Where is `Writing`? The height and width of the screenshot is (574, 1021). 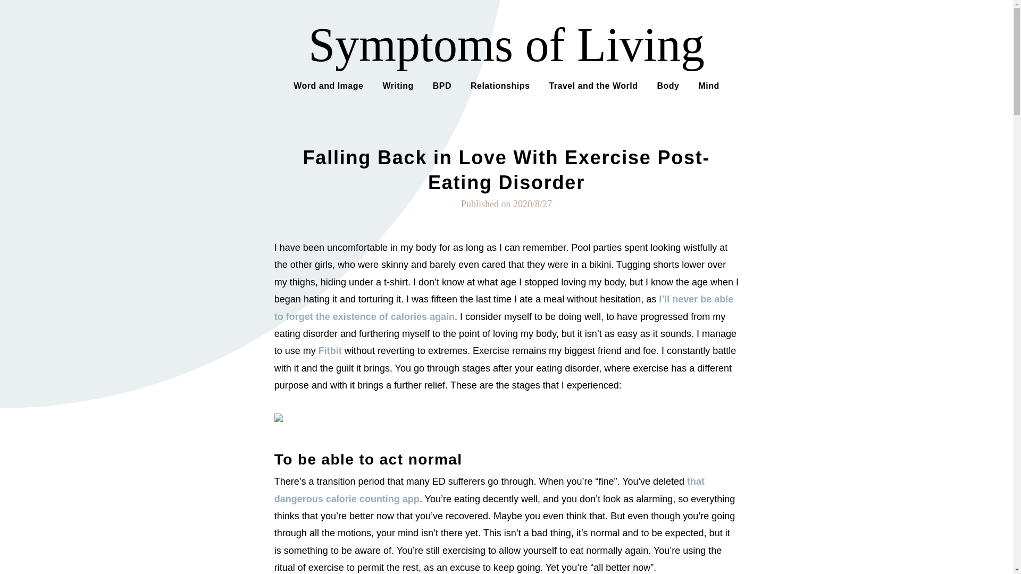 Writing is located at coordinates (398, 85).